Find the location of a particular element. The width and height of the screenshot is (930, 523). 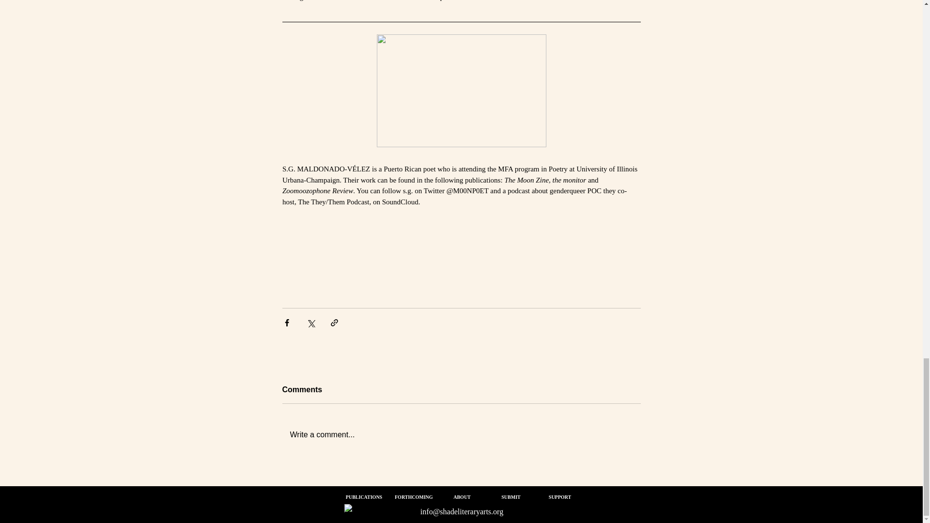

SUPPORT is located at coordinates (559, 497).